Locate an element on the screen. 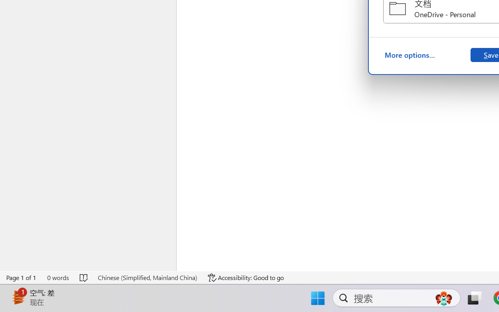 This screenshot has height=312, width=499. Language Chinese (Simplified, Mainland China) is located at coordinates (147, 278).